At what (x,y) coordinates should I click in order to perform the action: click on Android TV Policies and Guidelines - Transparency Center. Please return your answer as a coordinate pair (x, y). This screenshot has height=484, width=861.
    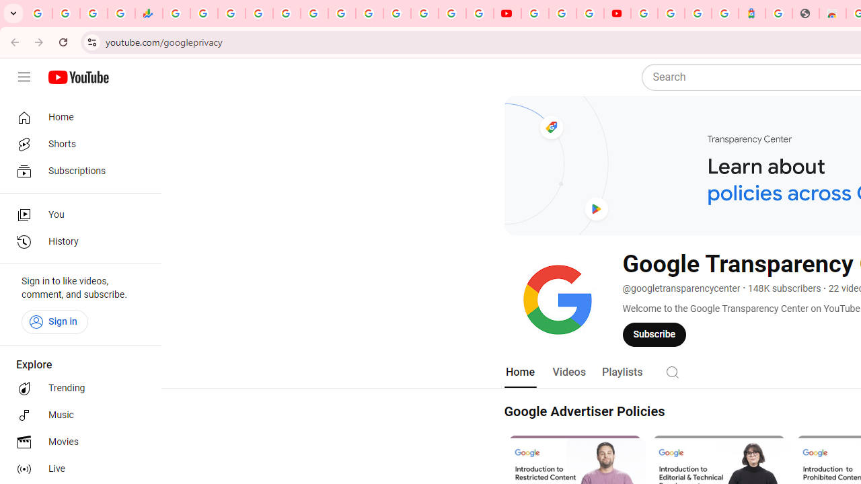
    Looking at the image, I should click on (342, 13).